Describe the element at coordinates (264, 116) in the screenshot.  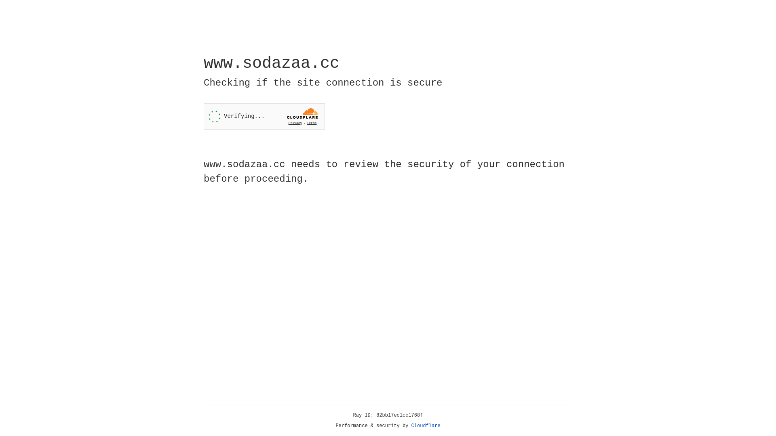
I see `Widget containing a Cloudflare security challenge` at that location.